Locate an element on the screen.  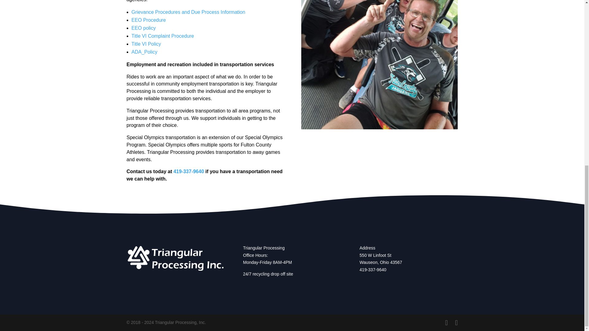
Title VI Complaint Procedure is located at coordinates (163, 36).